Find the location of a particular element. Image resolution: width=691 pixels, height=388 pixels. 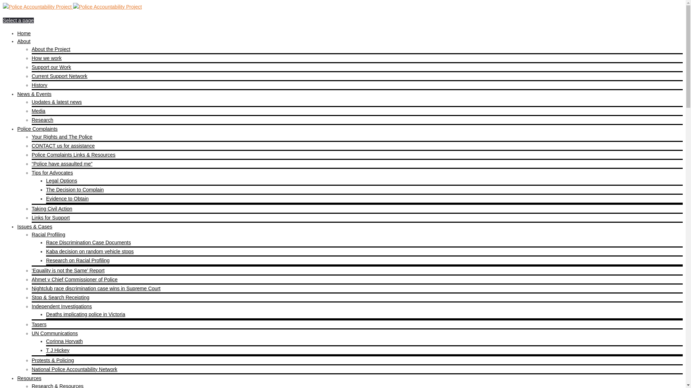

Your Rights and The Police is located at coordinates (62, 137).